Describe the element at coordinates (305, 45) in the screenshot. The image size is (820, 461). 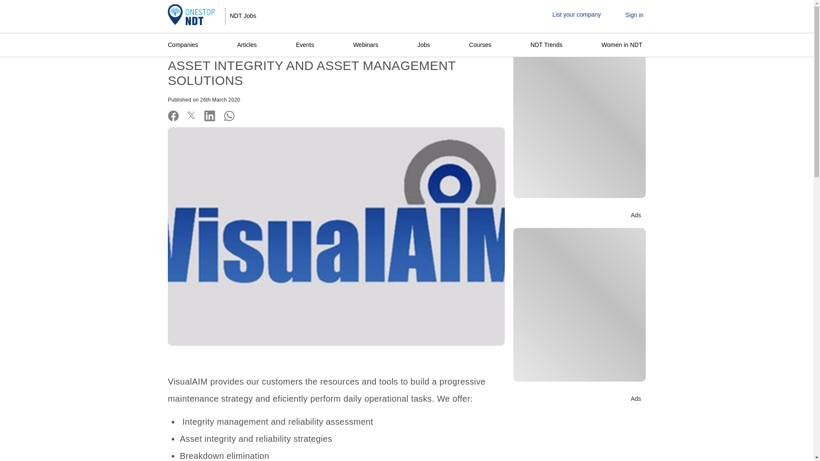
I see `Events` at that location.